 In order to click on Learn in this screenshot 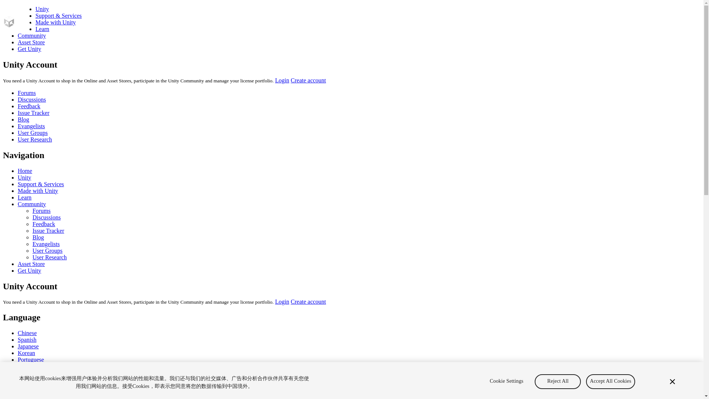, I will do `click(42, 29)`.